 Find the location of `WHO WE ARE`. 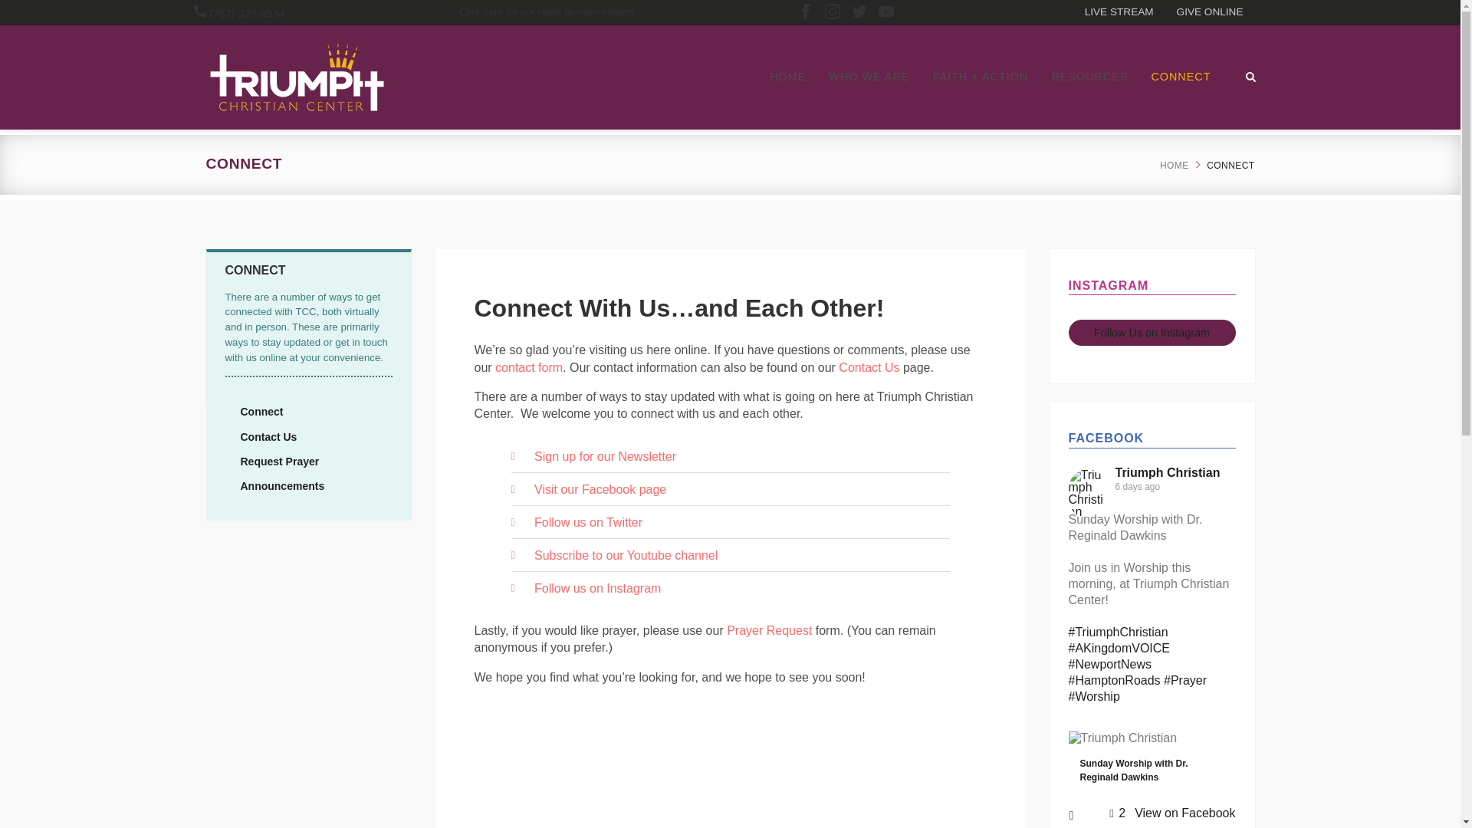

WHO WE ARE is located at coordinates (869, 76).